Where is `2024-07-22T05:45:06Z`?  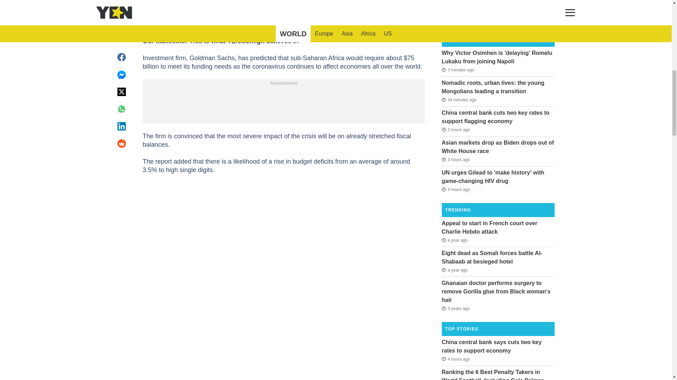
2024-07-22T05:45:06Z is located at coordinates (459, 100).